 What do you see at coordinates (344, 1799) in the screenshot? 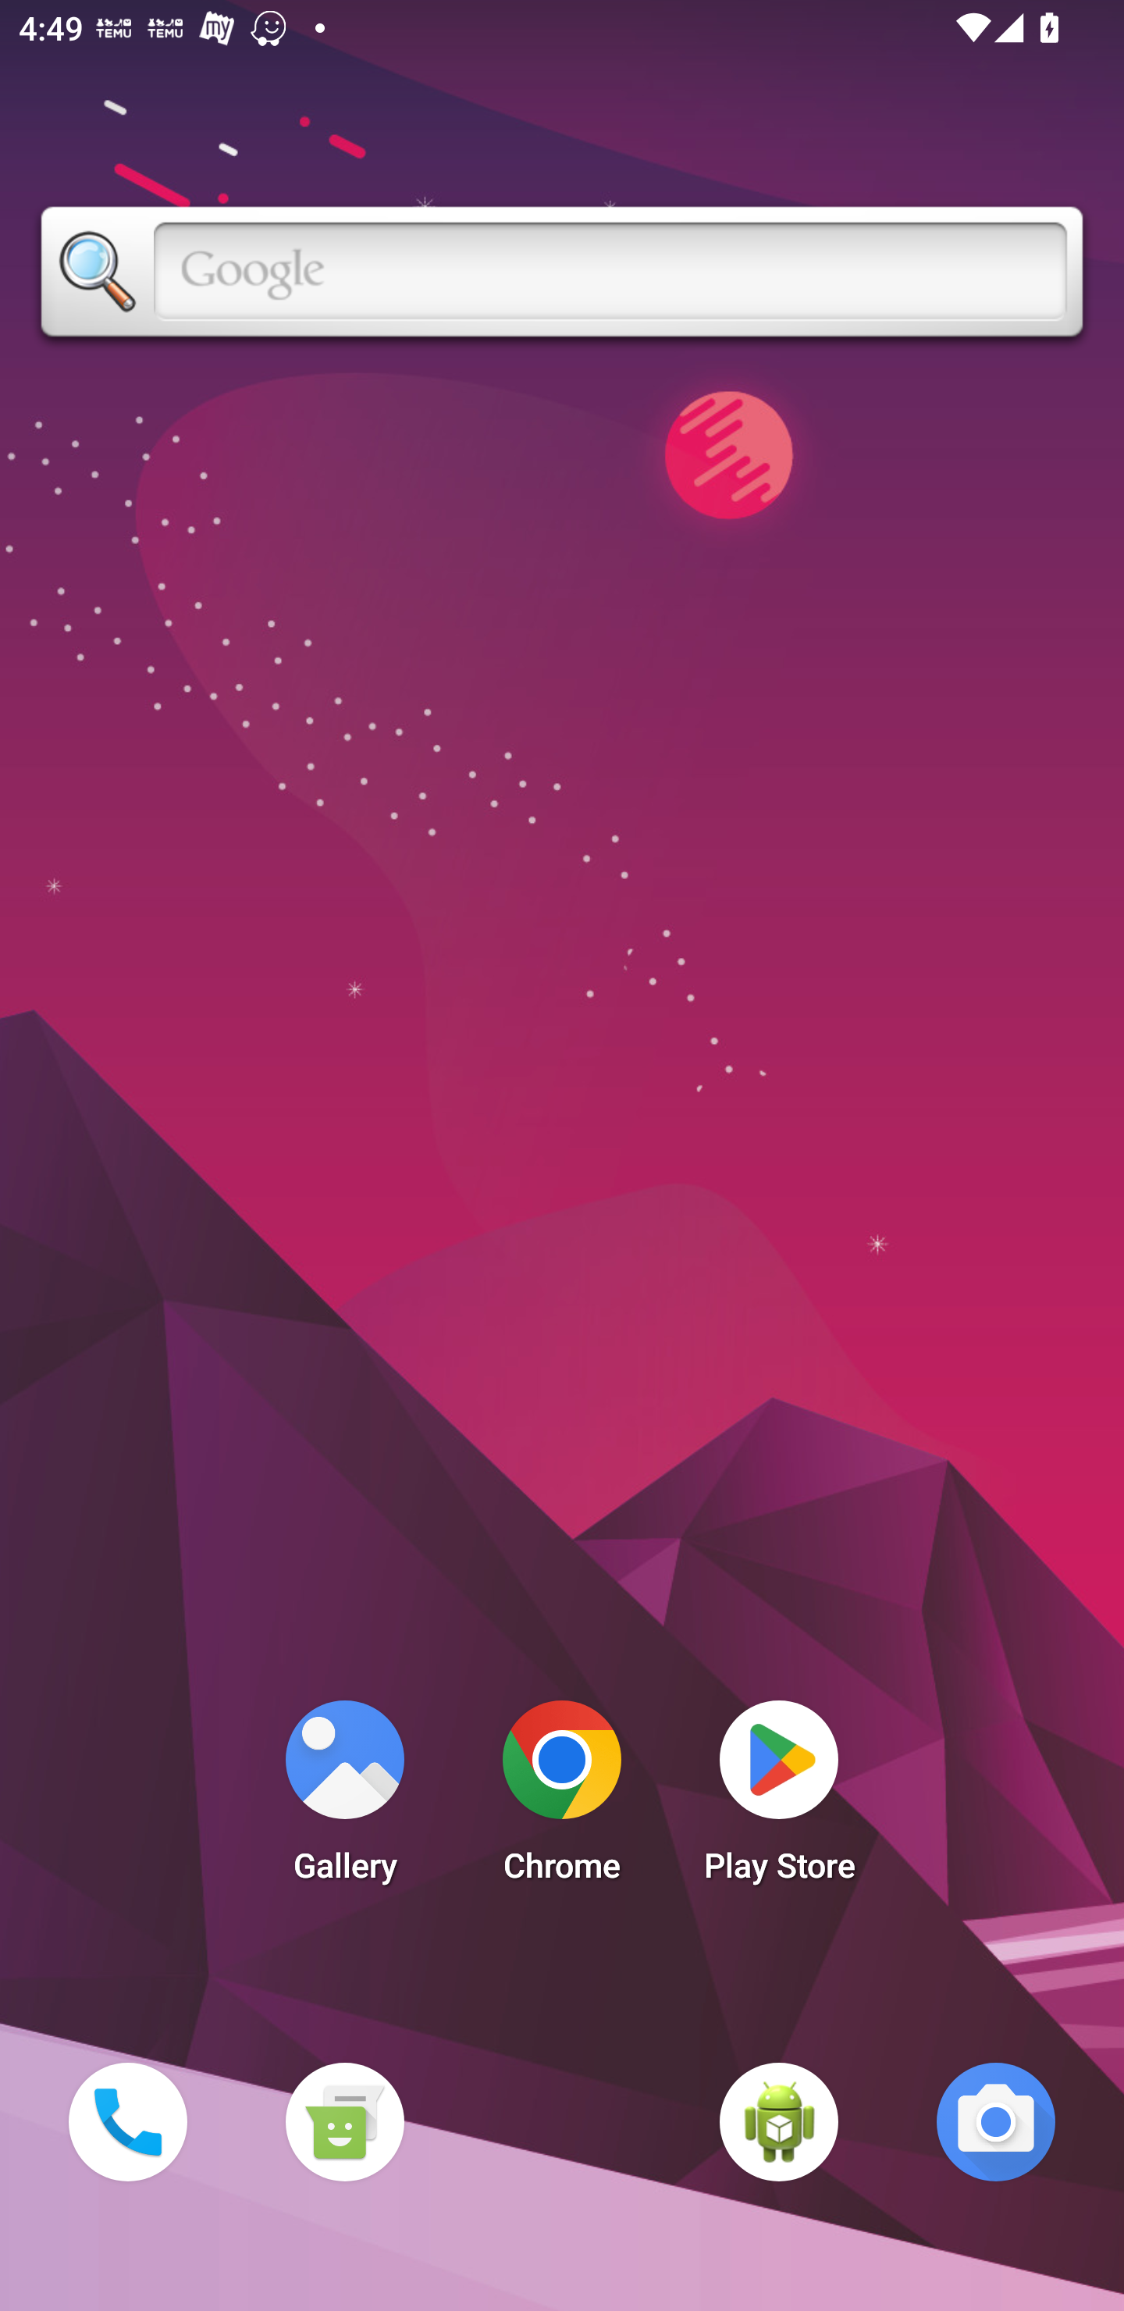
I see `Gallery` at bounding box center [344, 1799].